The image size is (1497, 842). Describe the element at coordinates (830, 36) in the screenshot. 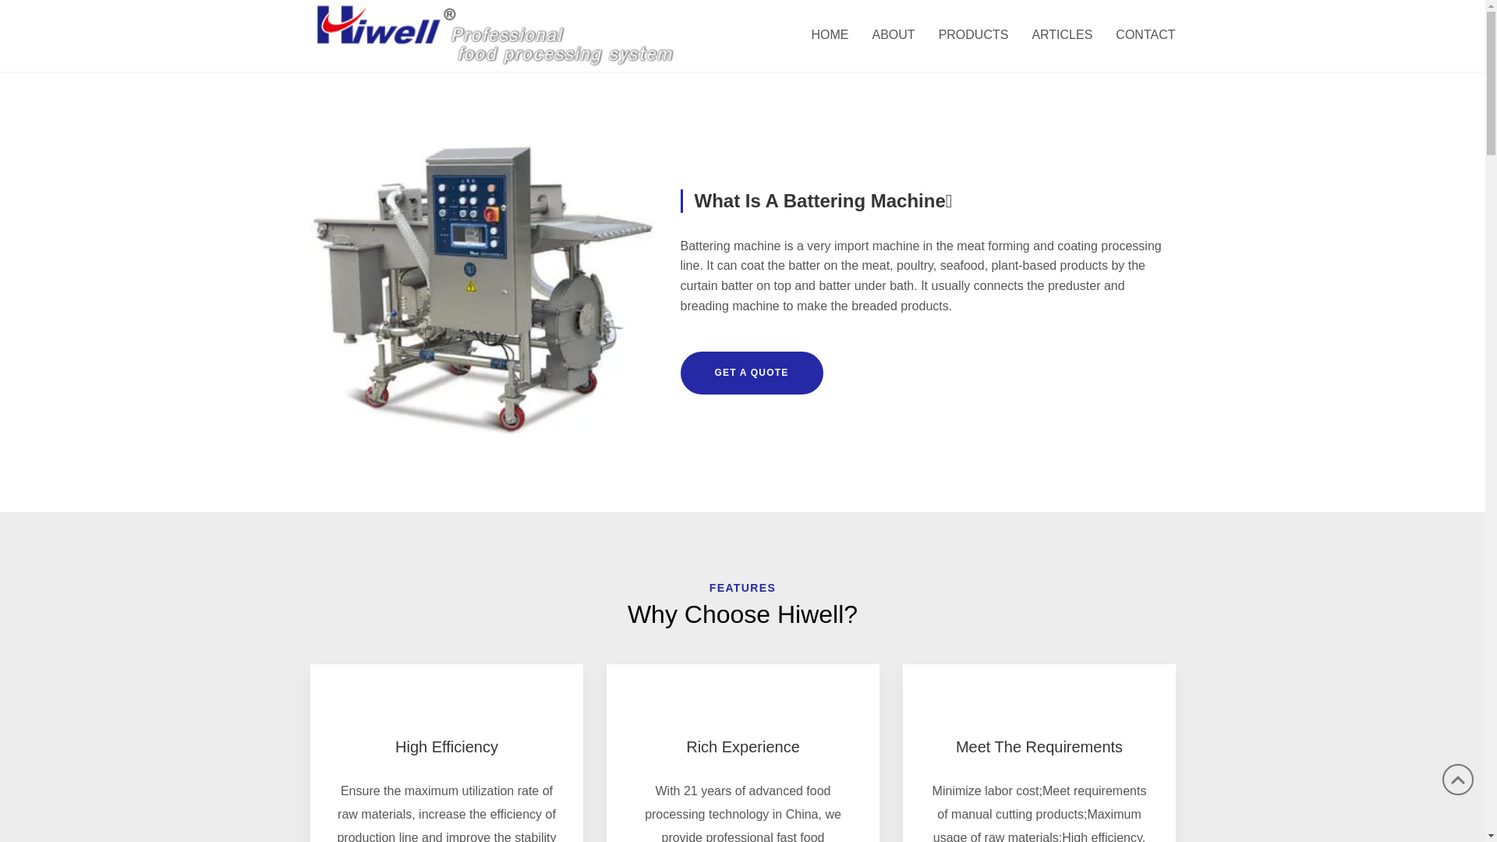

I see `HOME` at that location.